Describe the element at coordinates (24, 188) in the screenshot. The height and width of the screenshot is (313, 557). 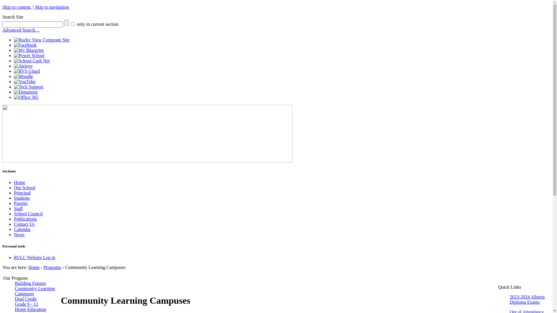
I see `Our School` at that location.